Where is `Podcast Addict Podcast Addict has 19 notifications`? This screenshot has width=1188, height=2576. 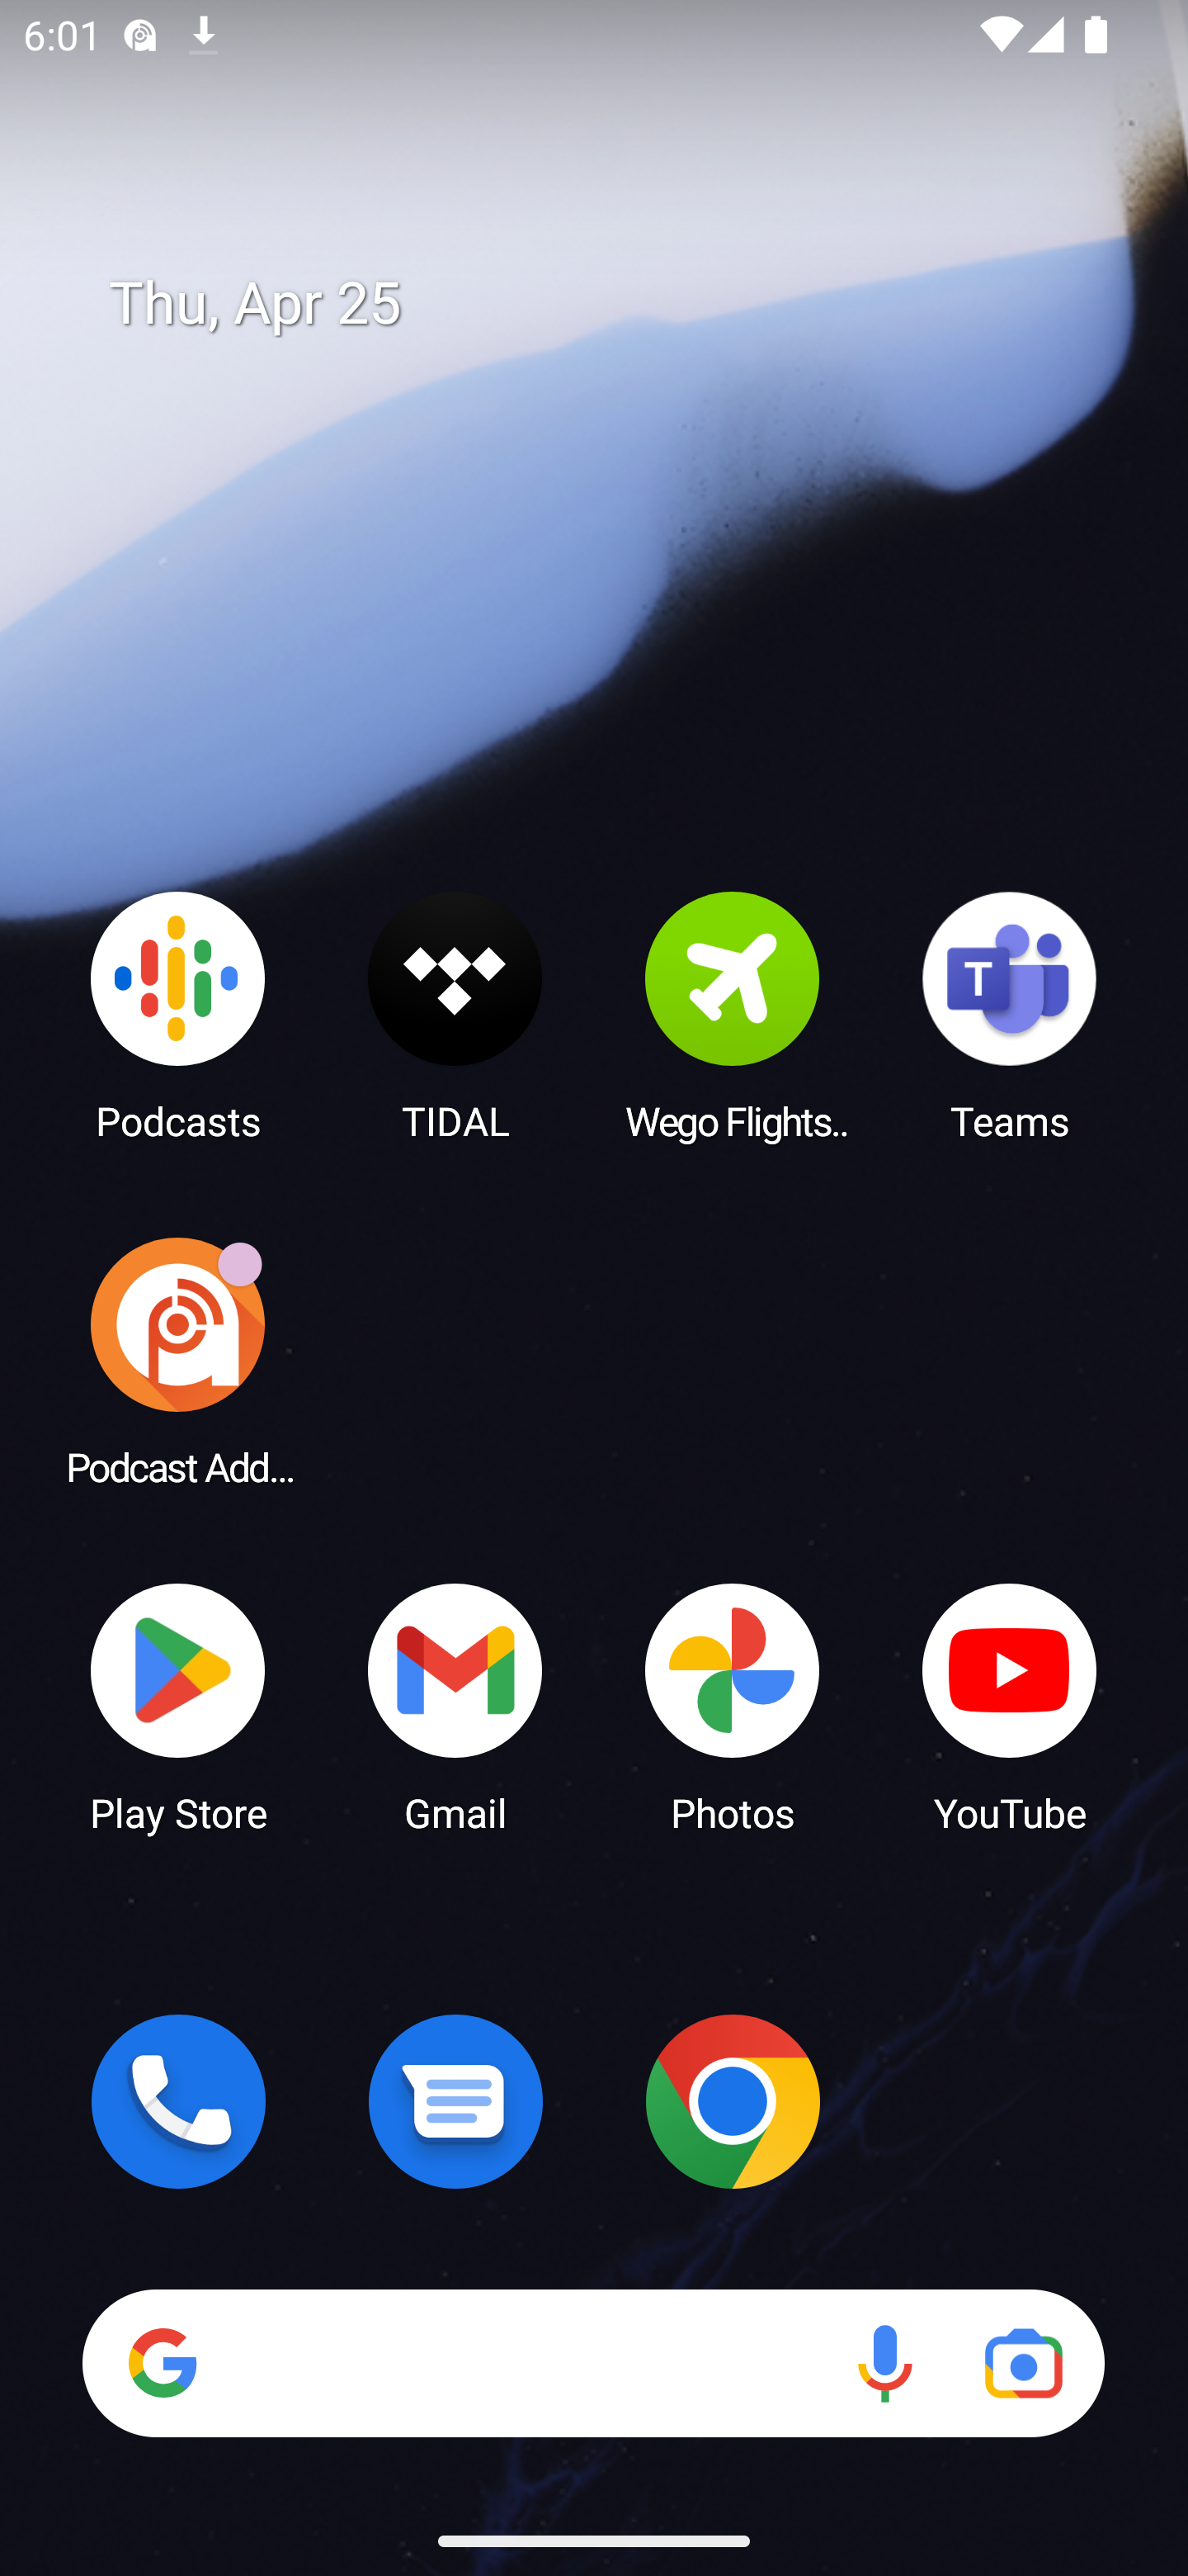 Podcast Addict Podcast Addict has 19 notifications is located at coordinates (178, 1361).